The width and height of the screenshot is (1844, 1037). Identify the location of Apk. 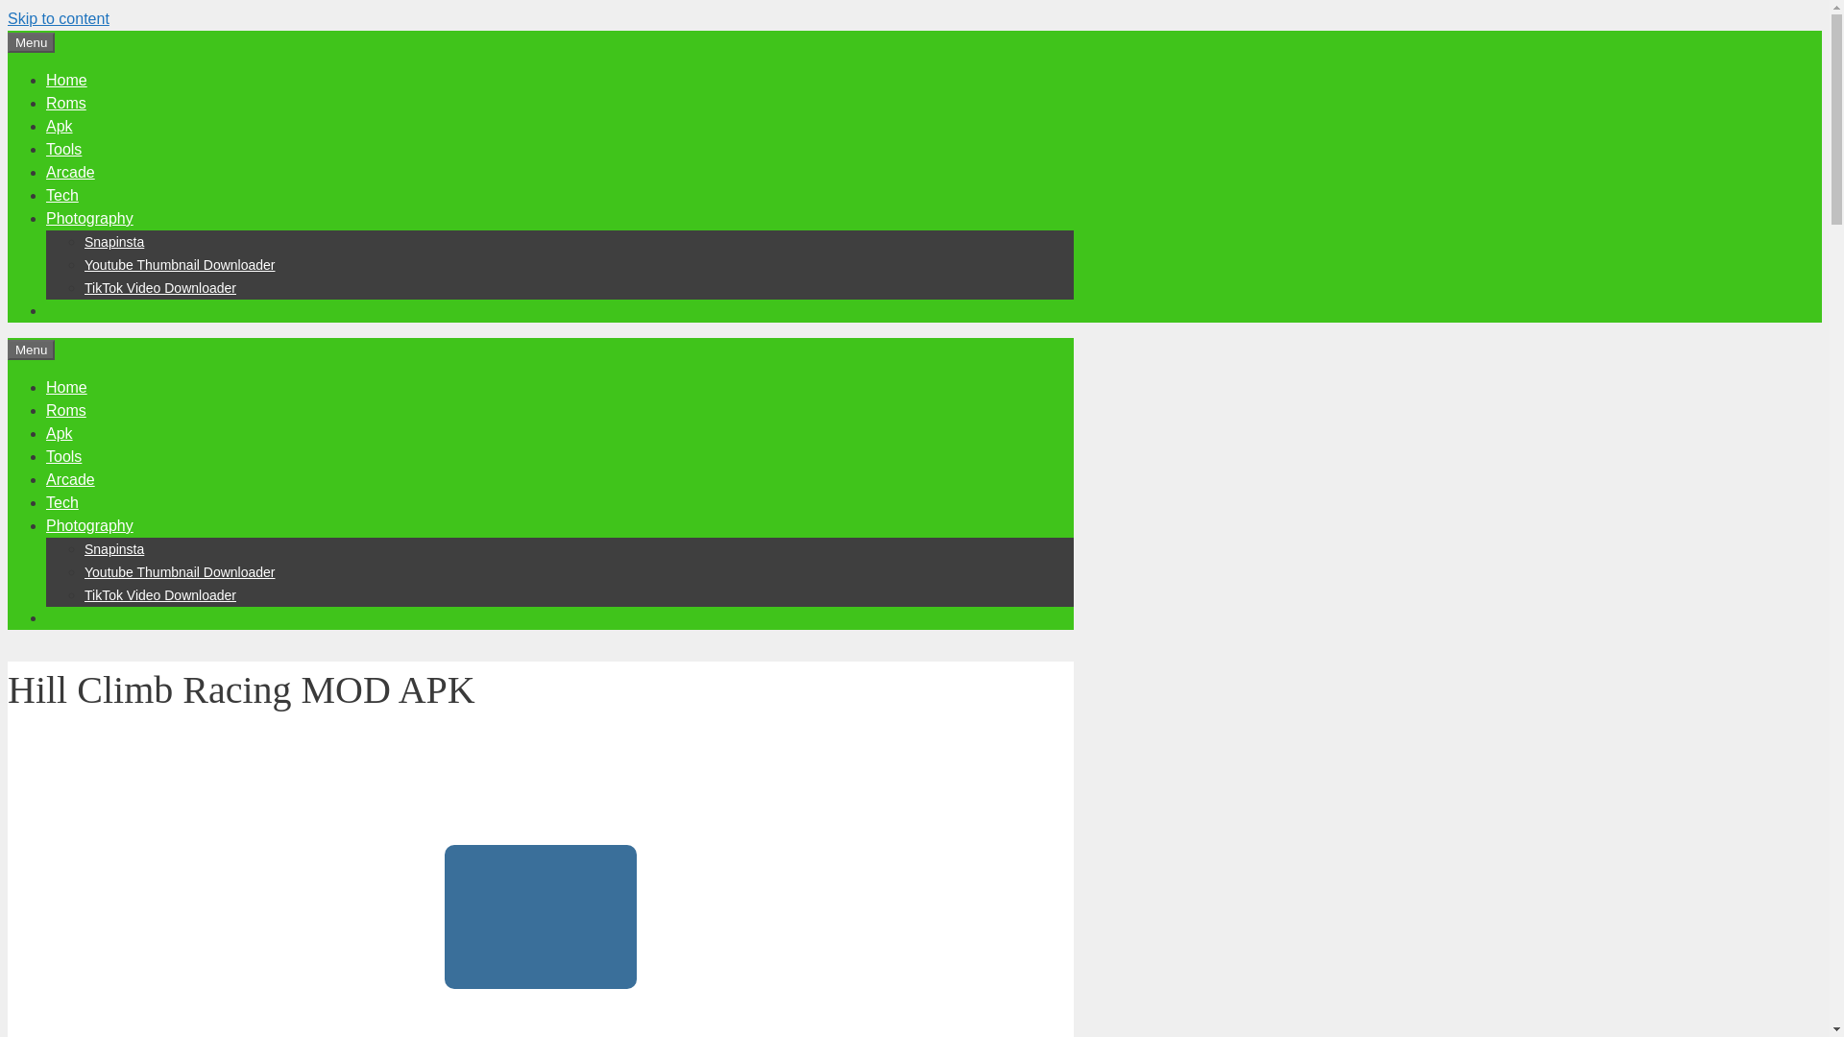
(60, 127).